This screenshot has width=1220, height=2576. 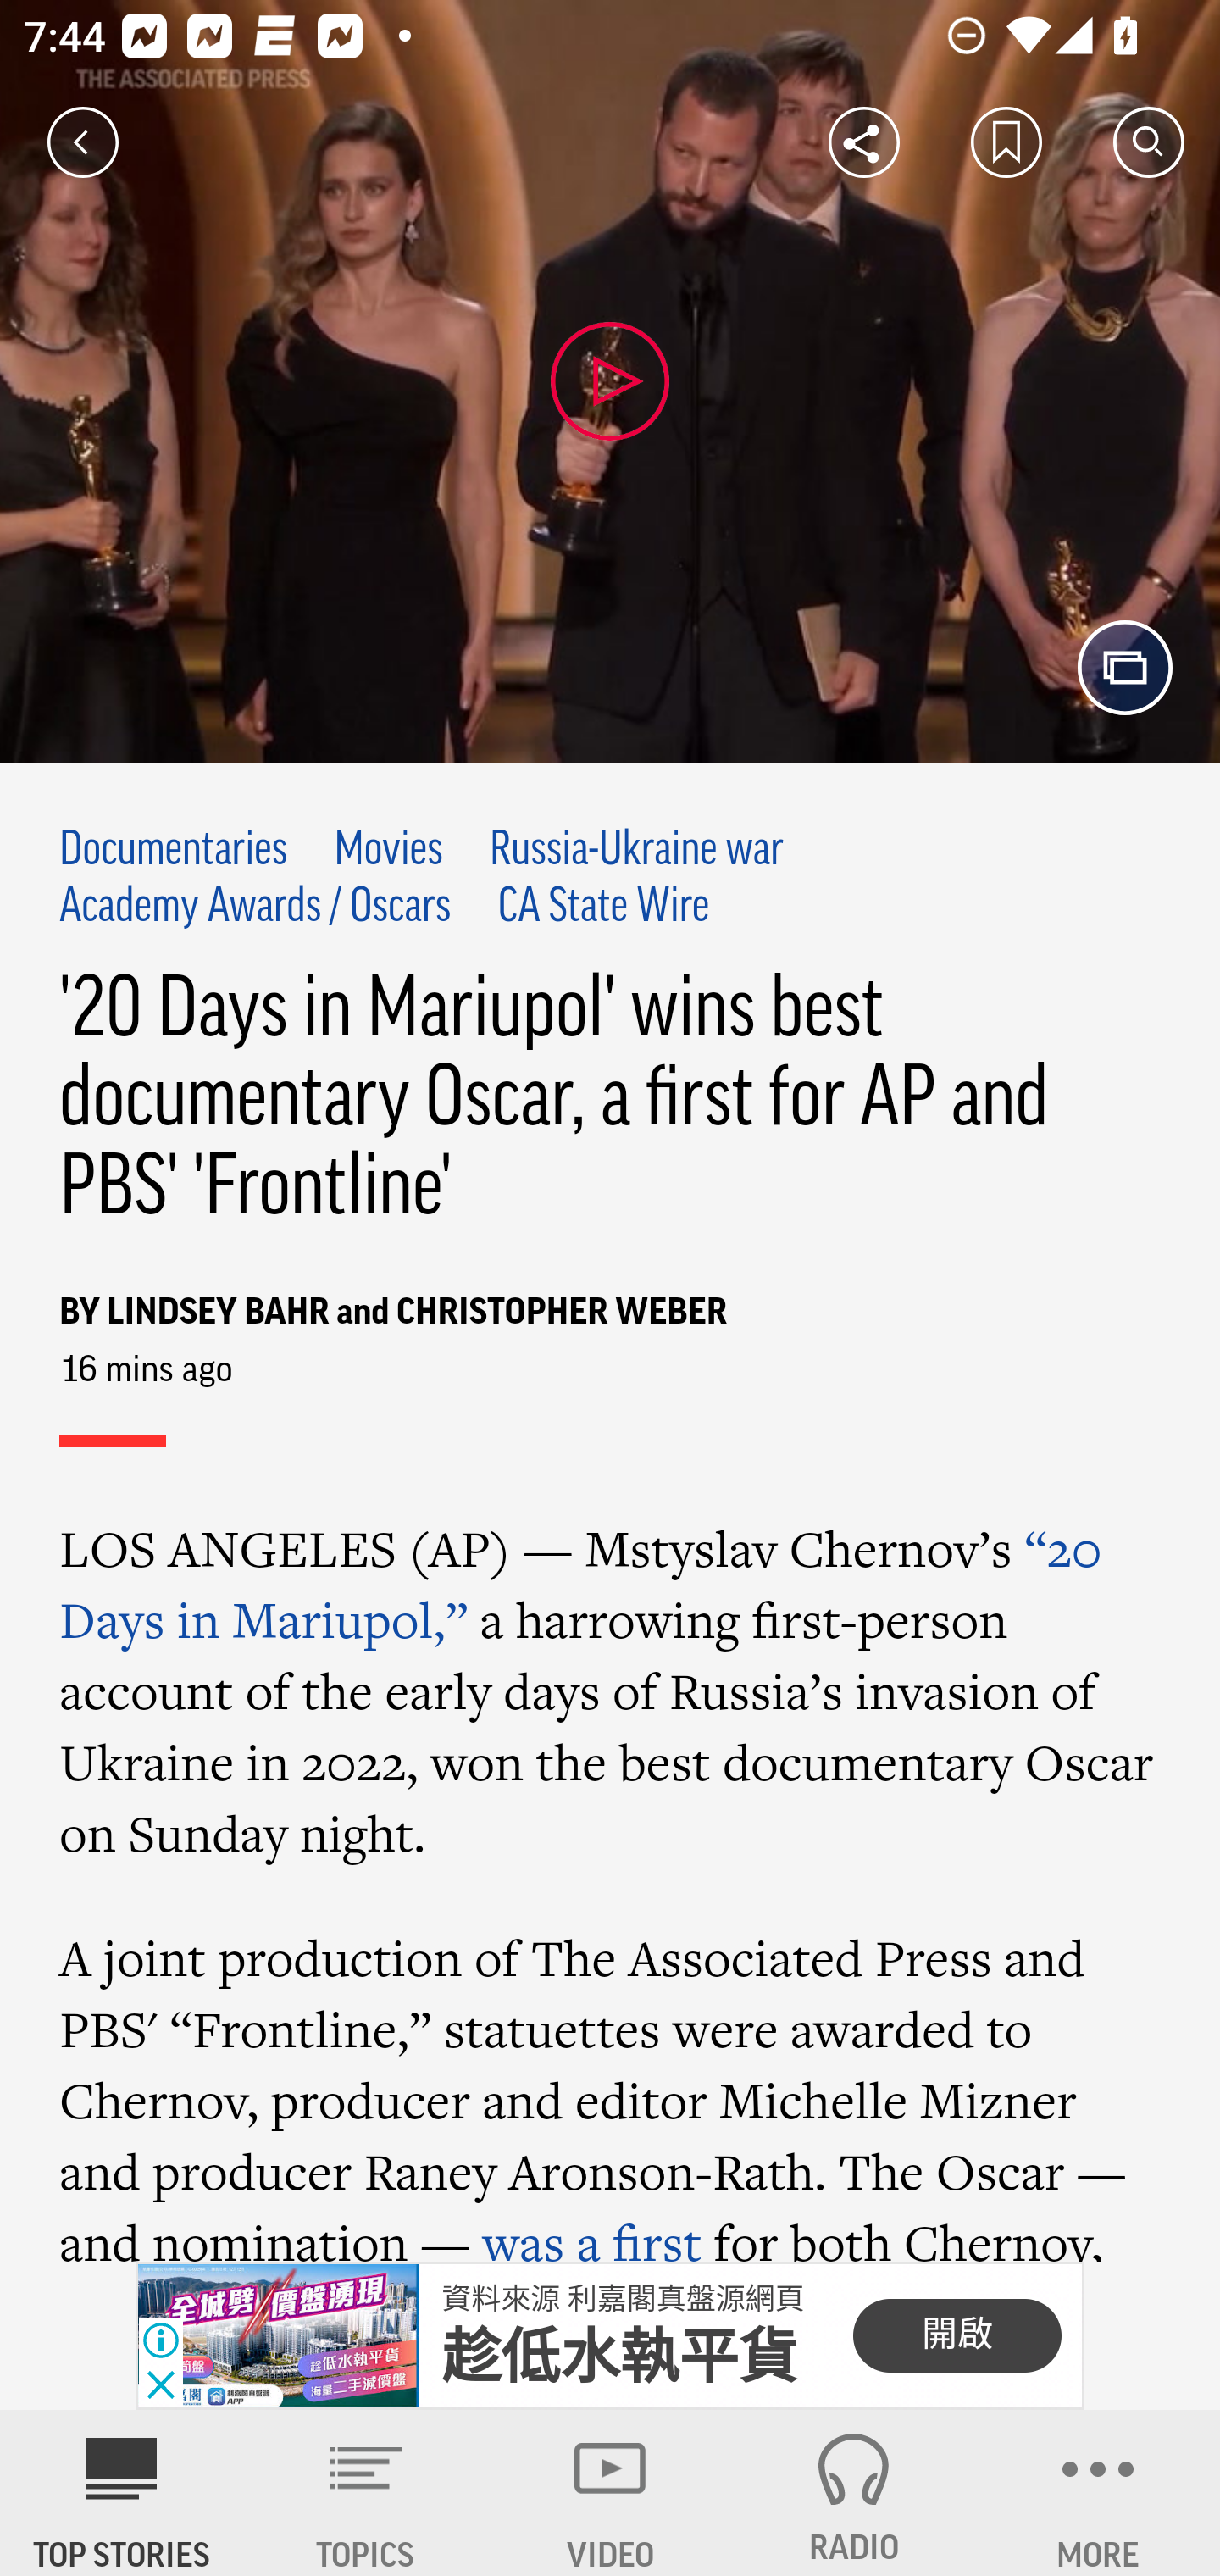 What do you see at coordinates (620, 2358) in the screenshot?
I see `趁低水執平貨` at bounding box center [620, 2358].